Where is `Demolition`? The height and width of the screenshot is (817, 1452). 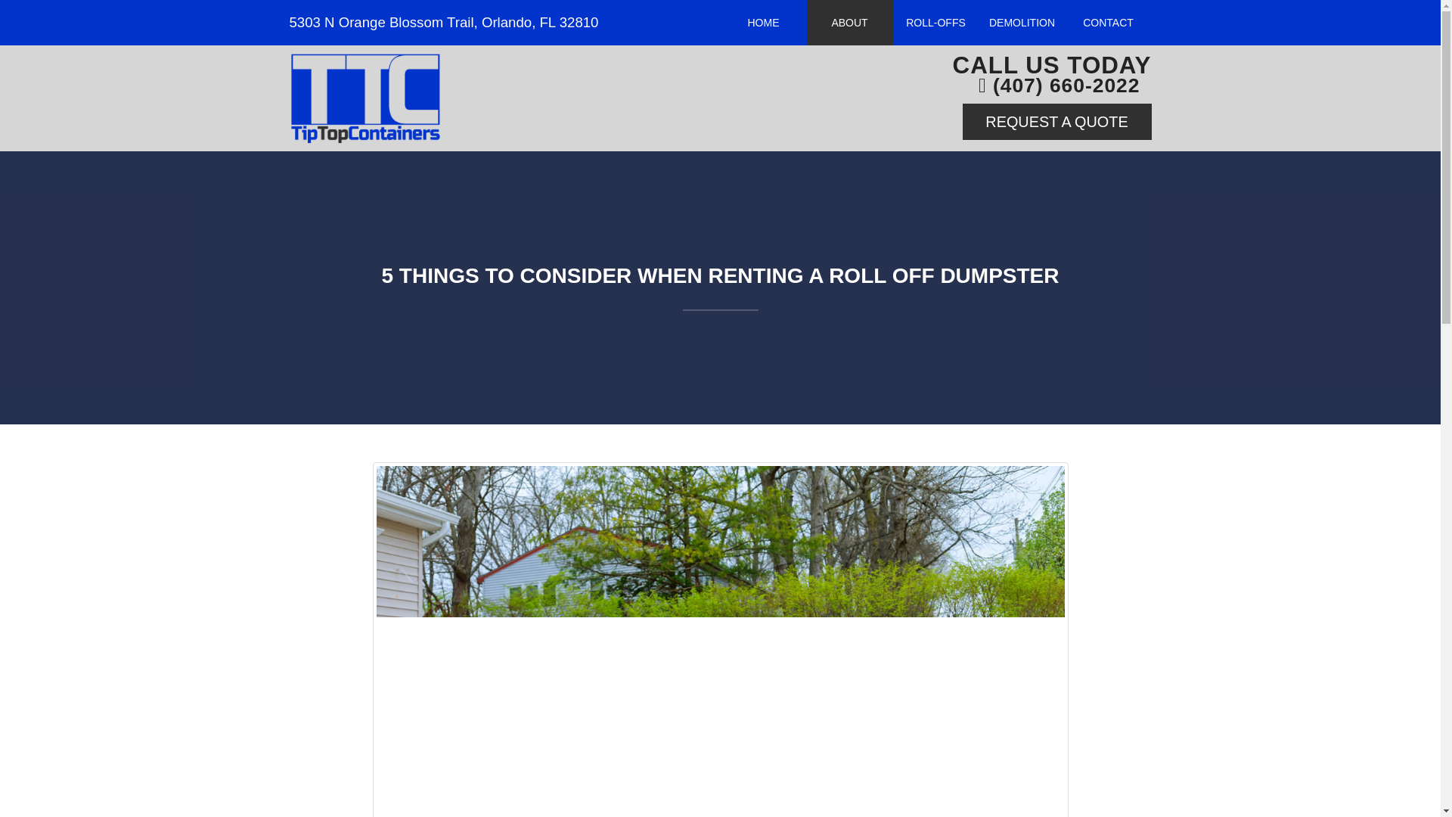 Demolition is located at coordinates (1021, 23).